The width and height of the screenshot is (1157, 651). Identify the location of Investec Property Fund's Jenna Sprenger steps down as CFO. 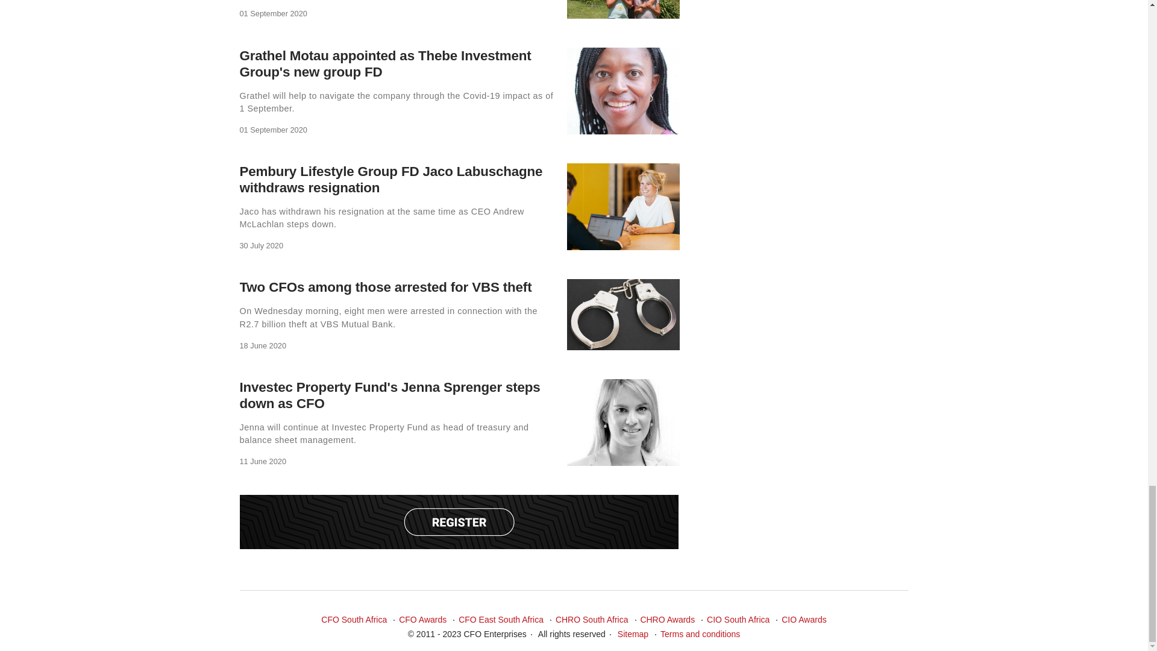
(389, 395).